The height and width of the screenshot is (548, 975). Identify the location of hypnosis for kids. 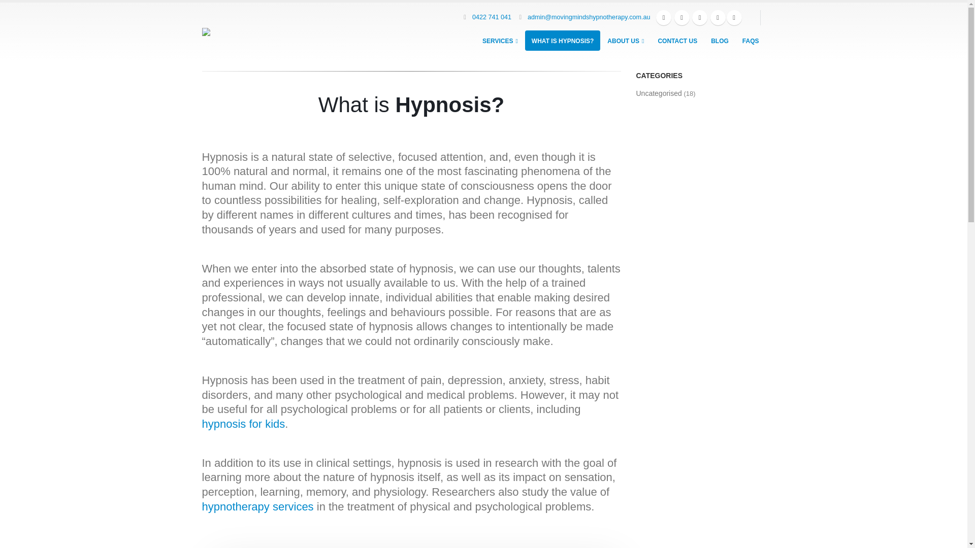
(244, 424).